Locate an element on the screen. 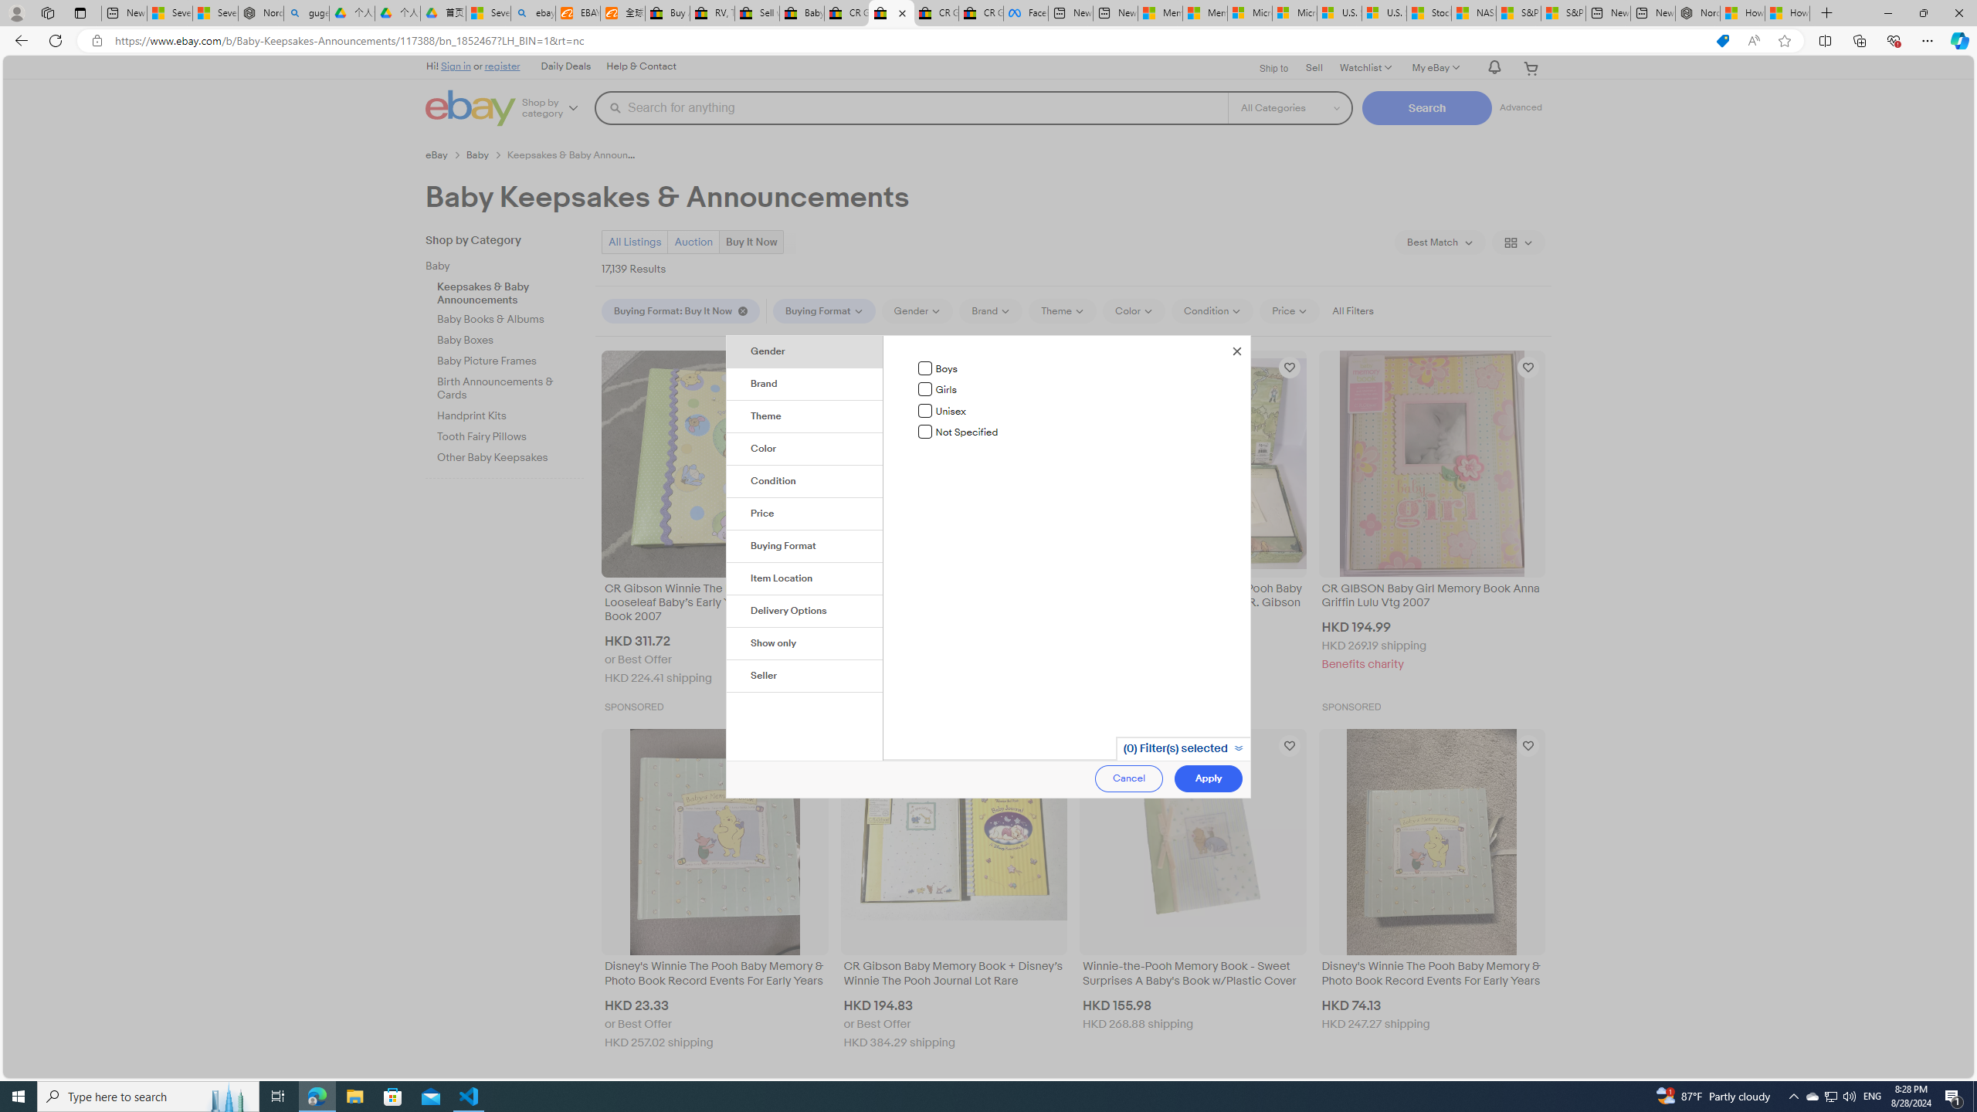 The width and height of the screenshot is (1977, 1112). Gender is located at coordinates (805, 351).